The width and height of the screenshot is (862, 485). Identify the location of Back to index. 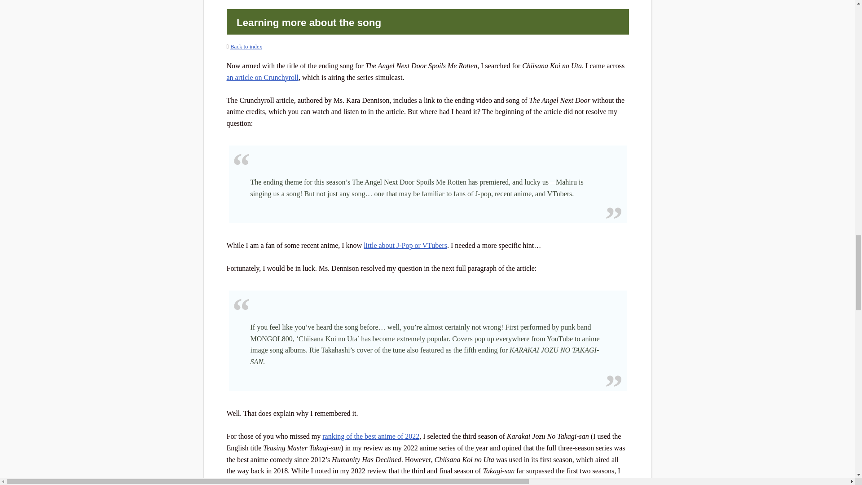
(246, 47).